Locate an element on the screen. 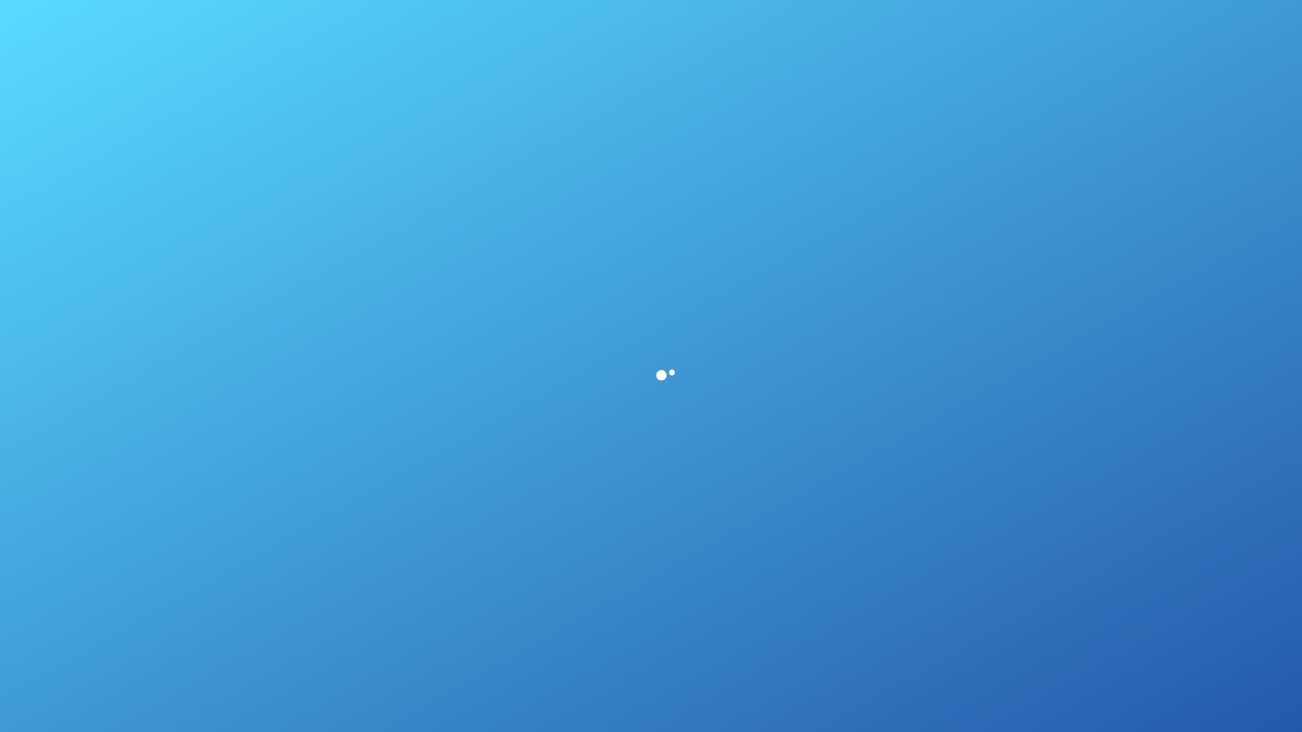 Image resolution: width=1302 pixels, height=732 pixels. Apply Now is located at coordinates (323, 412).